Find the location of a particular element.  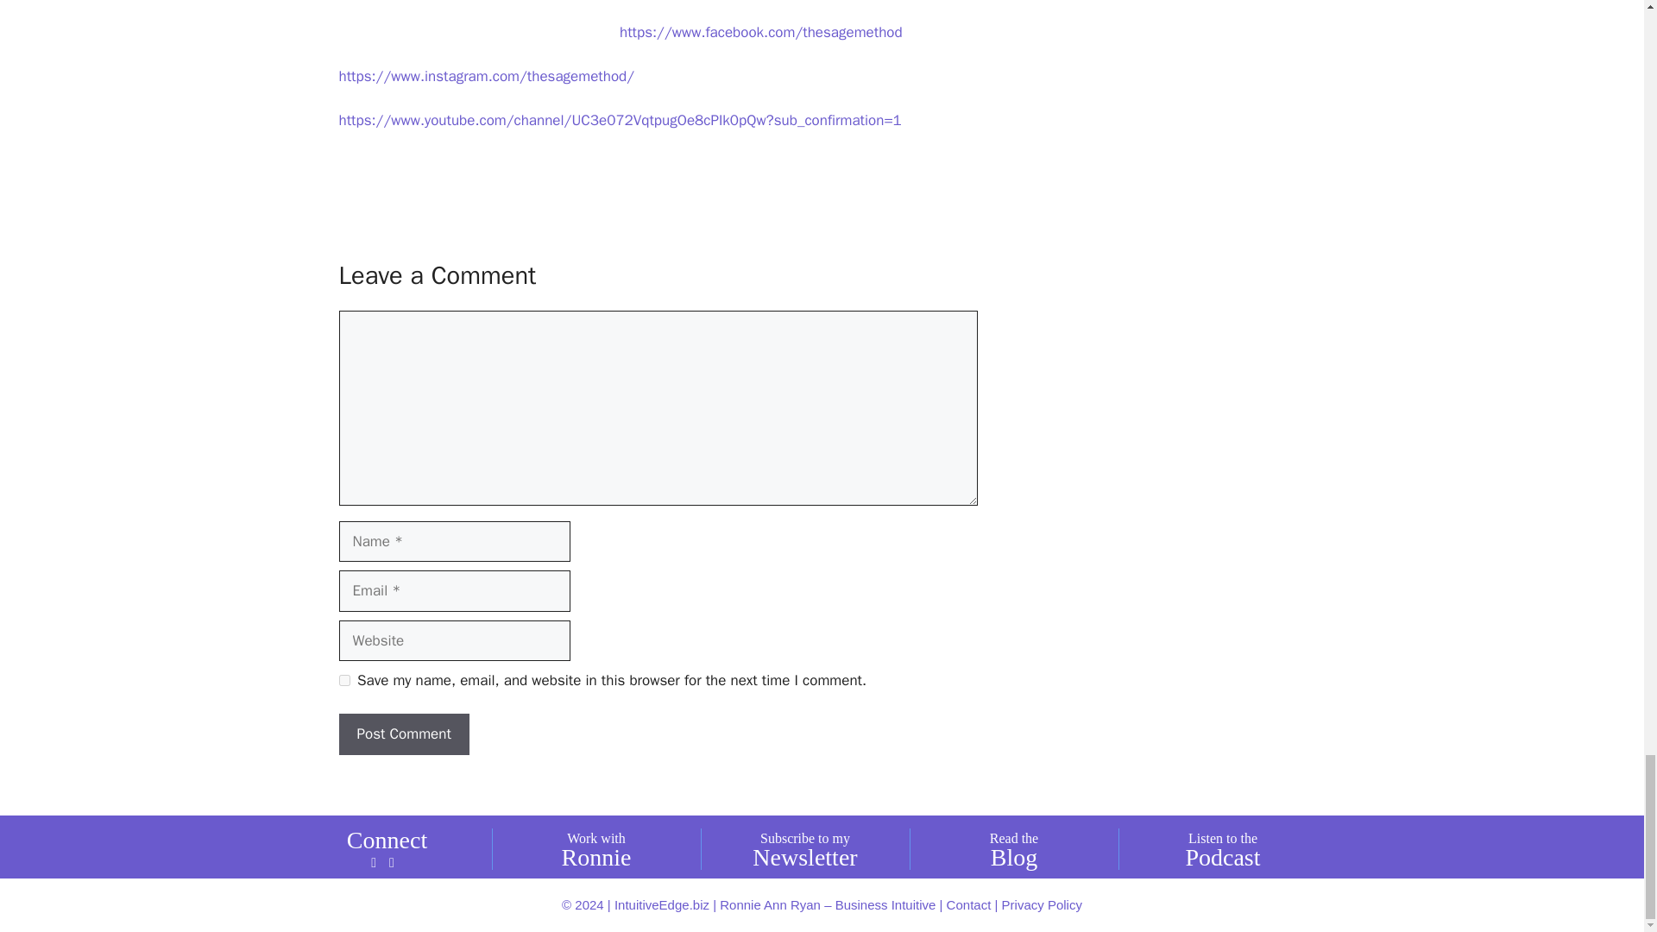

Post Comment is located at coordinates (403, 734).